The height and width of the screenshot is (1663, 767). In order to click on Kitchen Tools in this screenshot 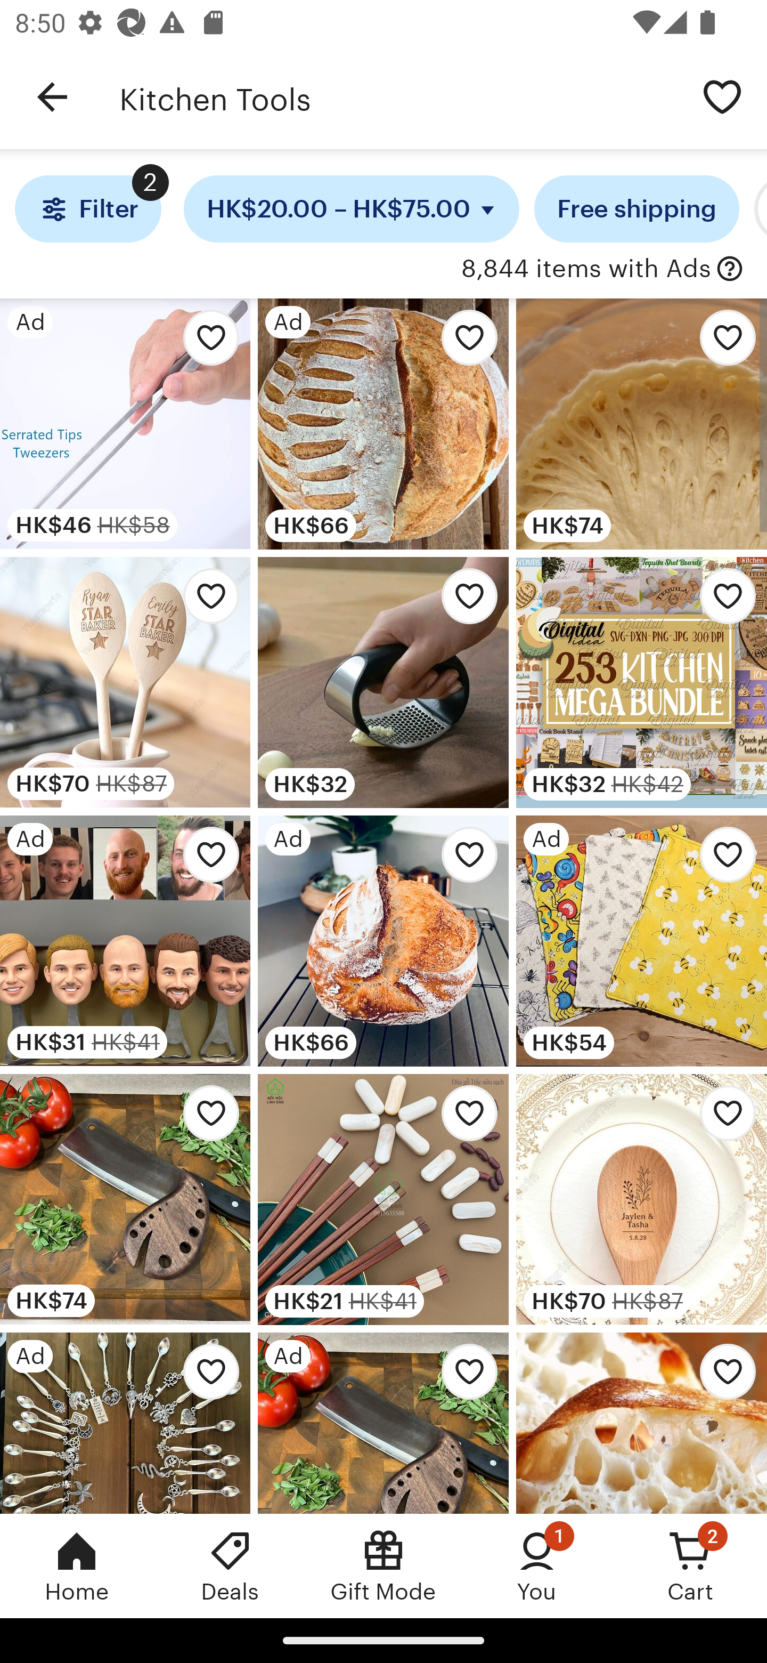, I will do `click(398, 97)`.